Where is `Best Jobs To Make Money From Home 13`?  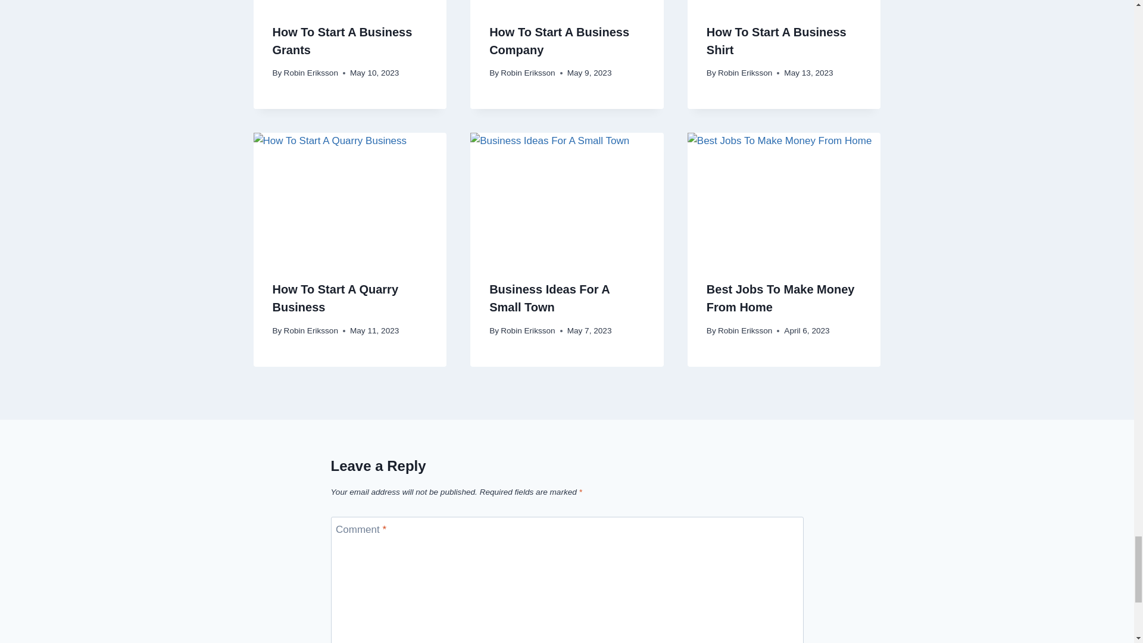 Best Jobs To Make Money From Home 13 is located at coordinates (785, 196).